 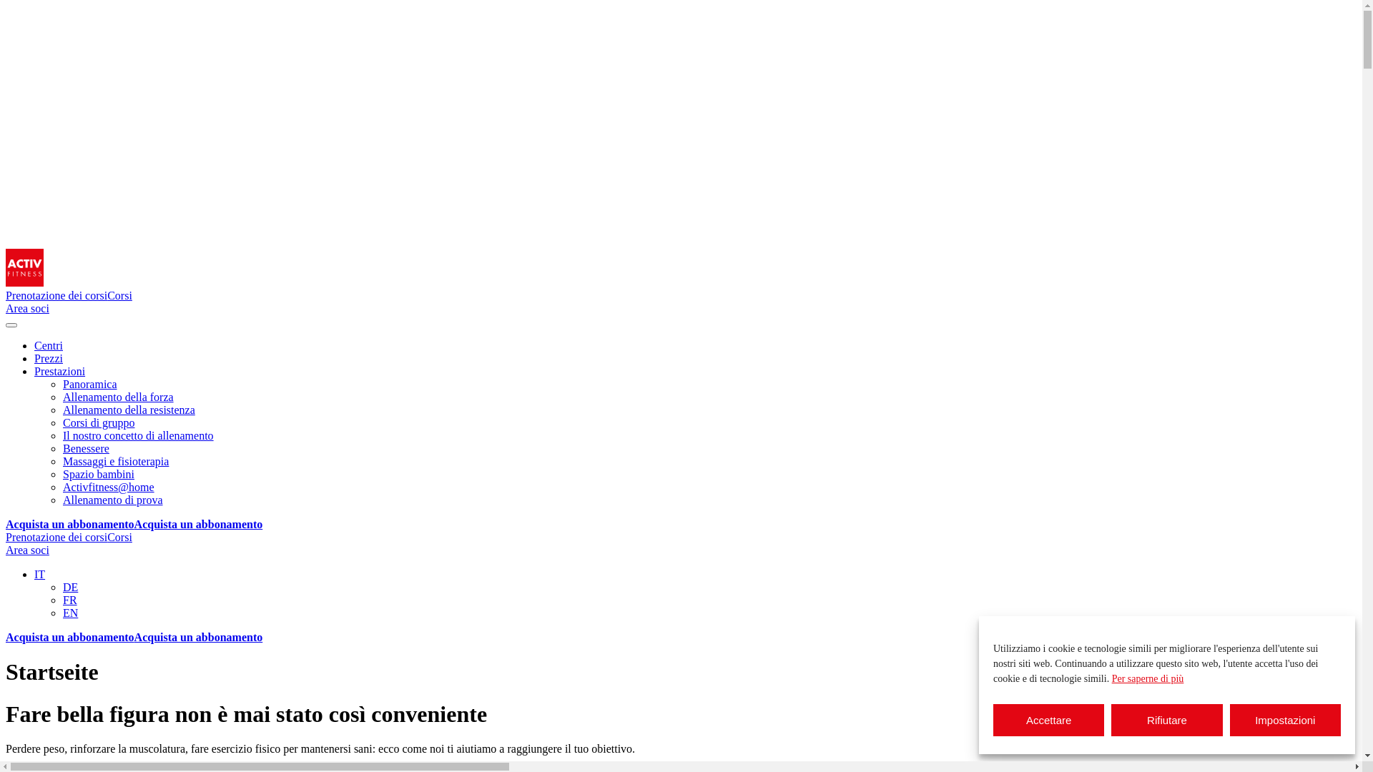 I want to click on Acquista un abbonamentoAcquista un abbonamento, so click(x=134, y=637).